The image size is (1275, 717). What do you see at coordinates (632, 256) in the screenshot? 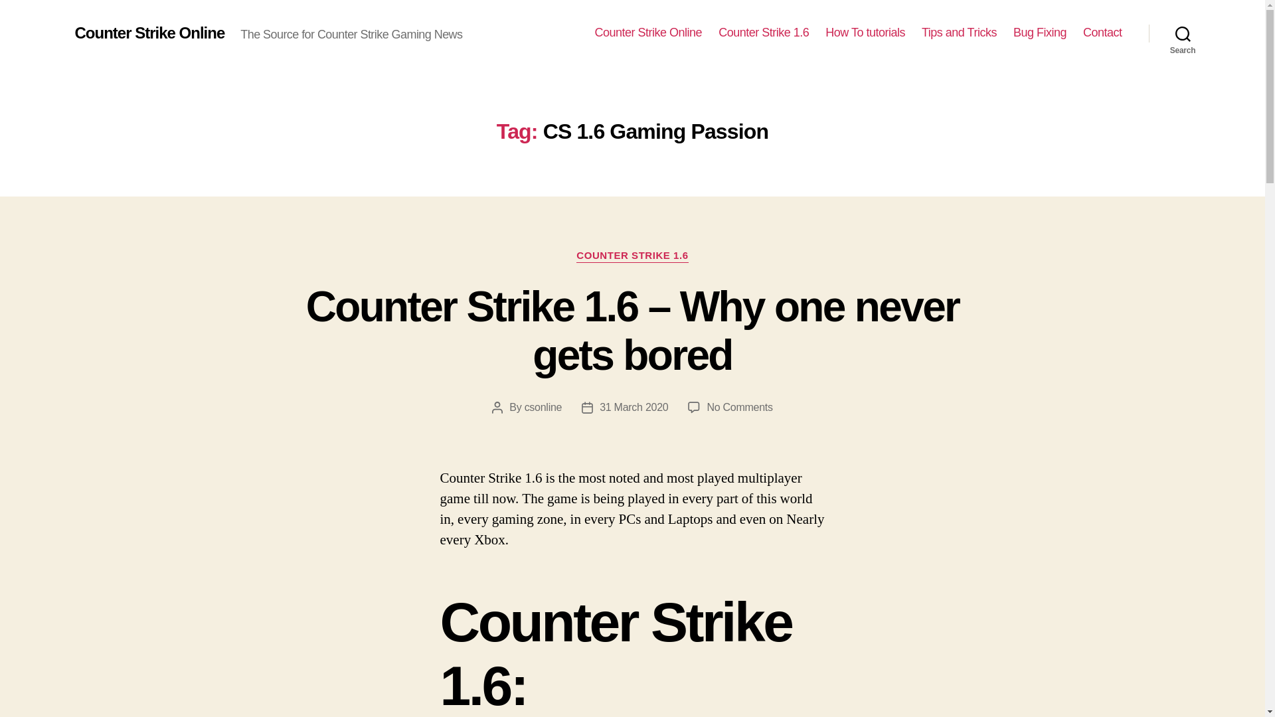
I see `COUNTER STRIKE 1.6` at bounding box center [632, 256].